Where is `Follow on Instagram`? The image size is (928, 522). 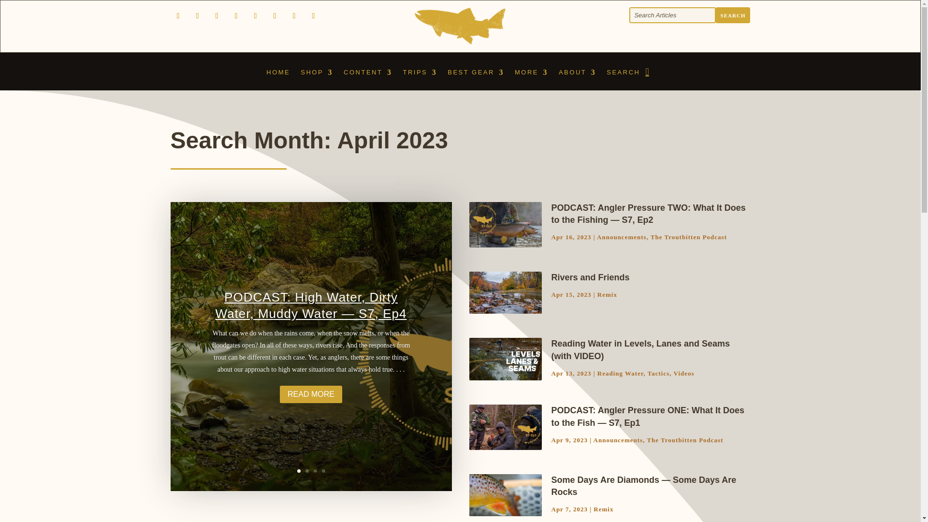
Follow on Instagram is located at coordinates (178, 15).